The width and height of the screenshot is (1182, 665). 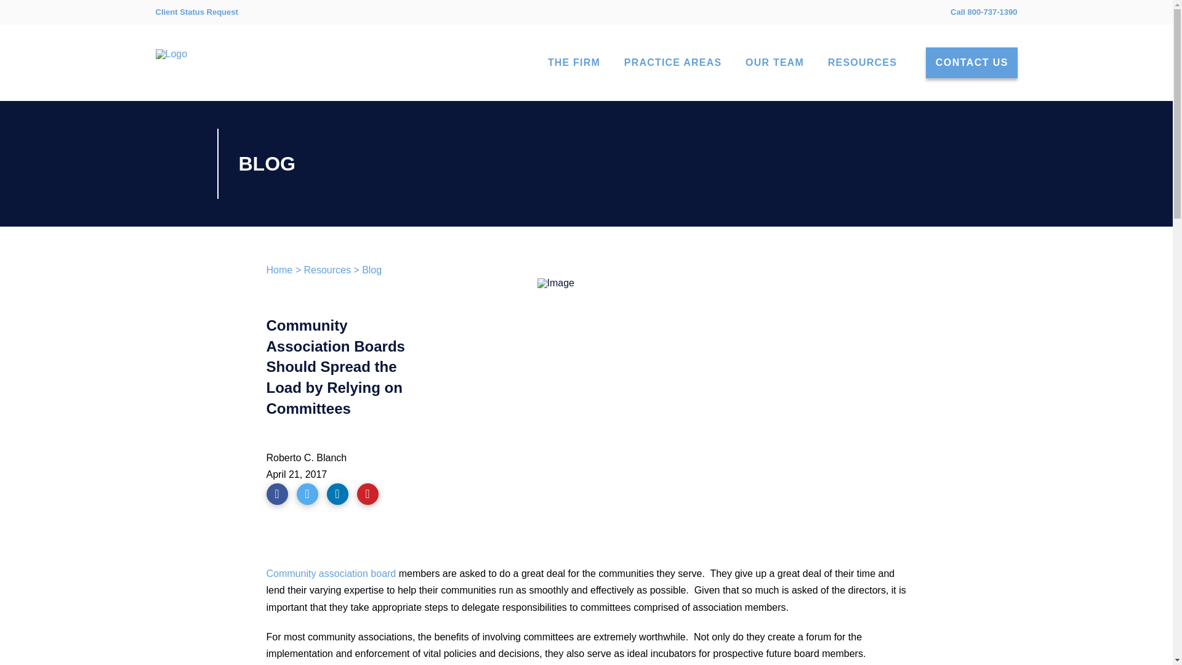 I want to click on PRACTICE AREAS, so click(x=672, y=62).